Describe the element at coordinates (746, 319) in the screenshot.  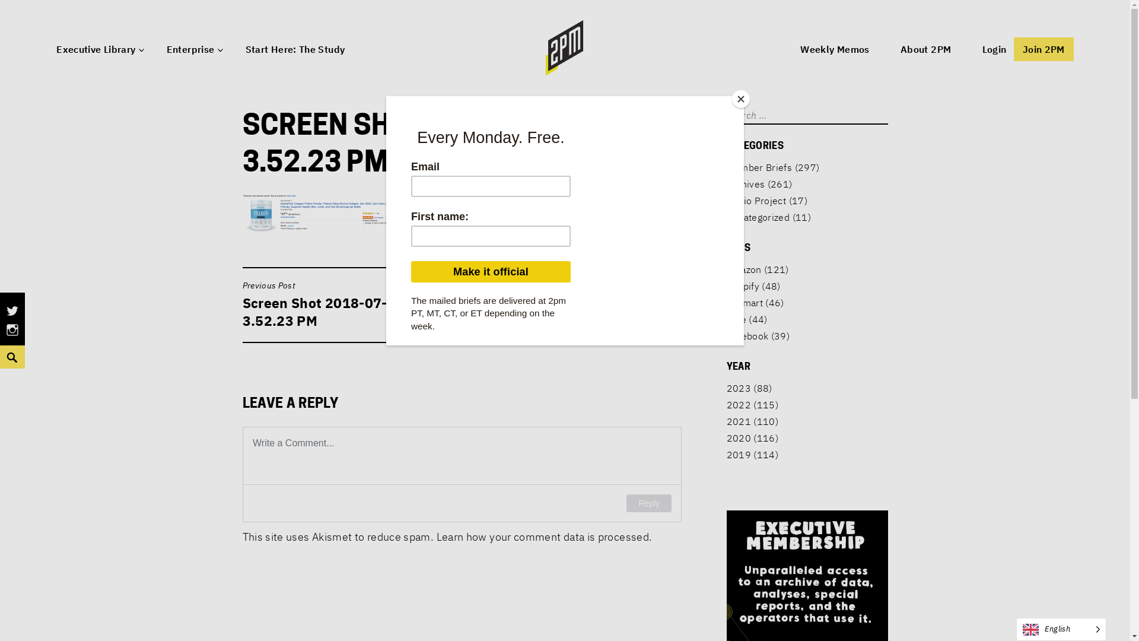
I see `Nike (44)` at that location.